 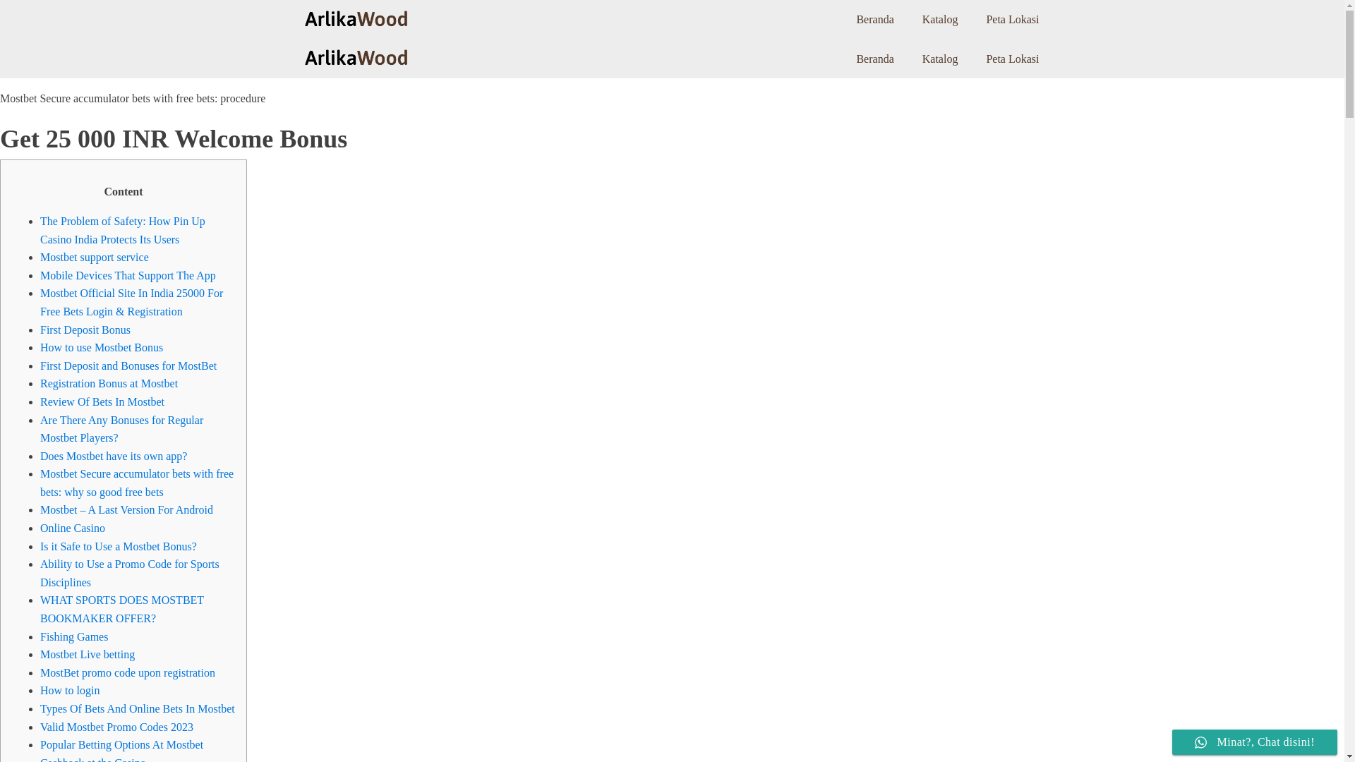 What do you see at coordinates (1012, 20) in the screenshot?
I see `Peta Lokasi` at bounding box center [1012, 20].